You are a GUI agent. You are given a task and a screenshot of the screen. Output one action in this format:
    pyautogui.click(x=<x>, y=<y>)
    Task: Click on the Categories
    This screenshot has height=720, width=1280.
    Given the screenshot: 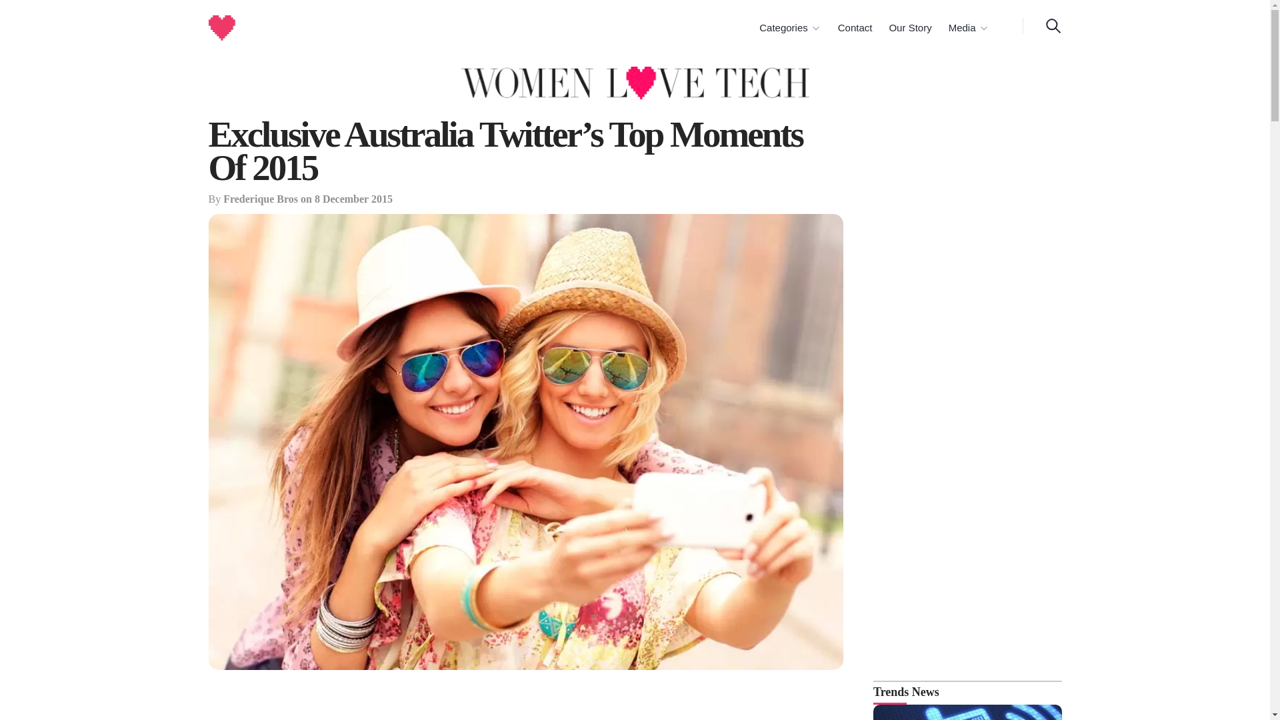 What is the action you would take?
    pyautogui.click(x=789, y=28)
    